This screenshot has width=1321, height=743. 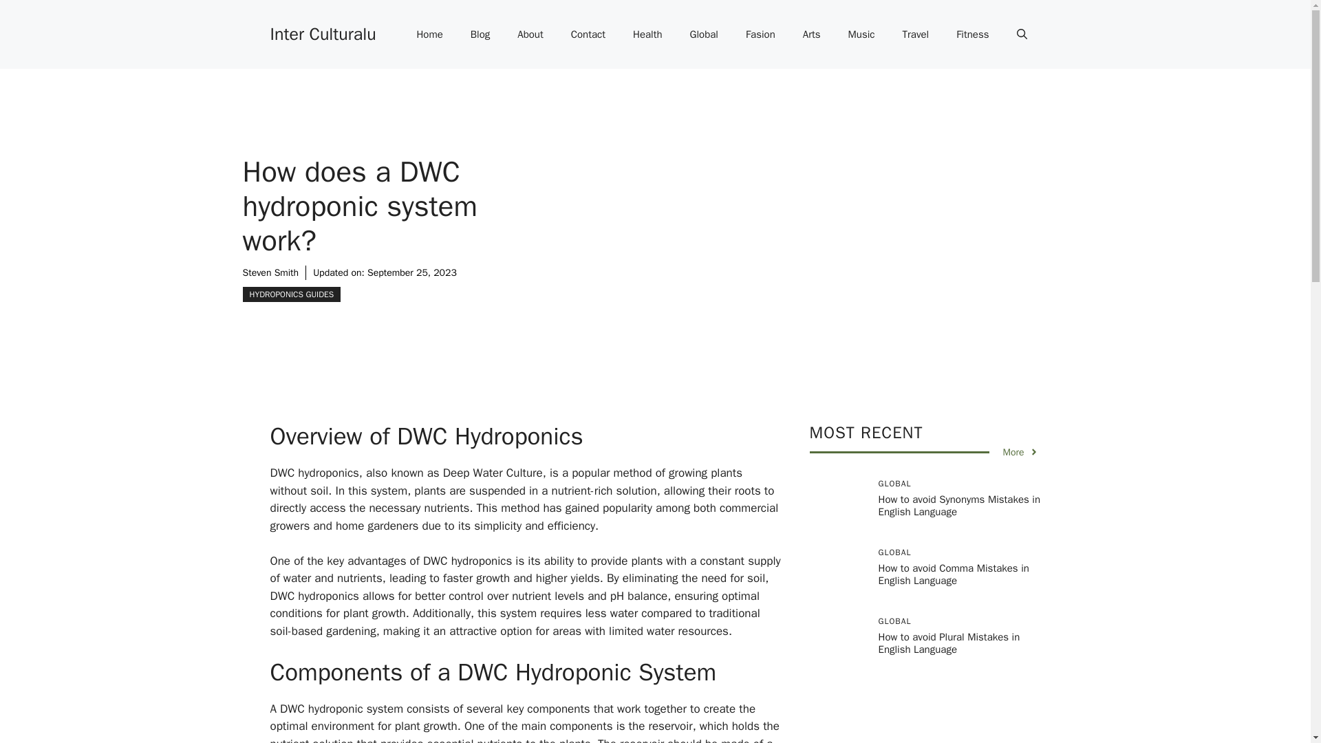 What do you see at coordinates (1020, 452) in the screenshot?
I see `More` at bounding box center [1020, 452].